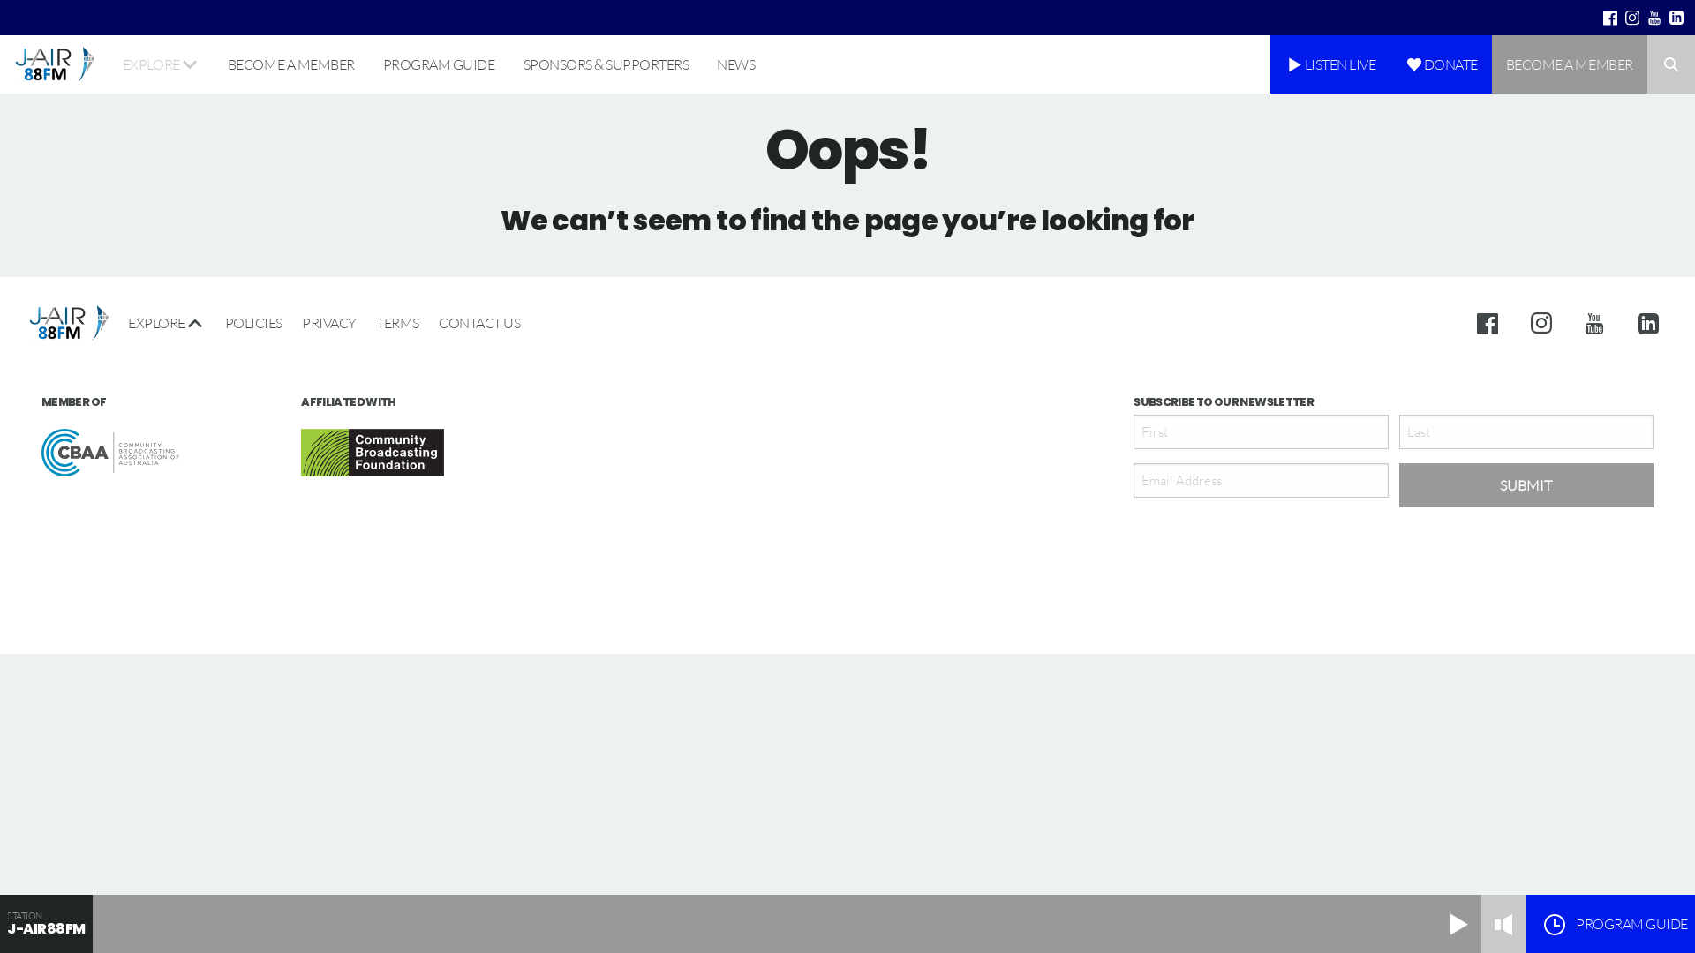  Describe the element at coordinates (253, 323) in the screenshot. I see `POLICIES` at that location.